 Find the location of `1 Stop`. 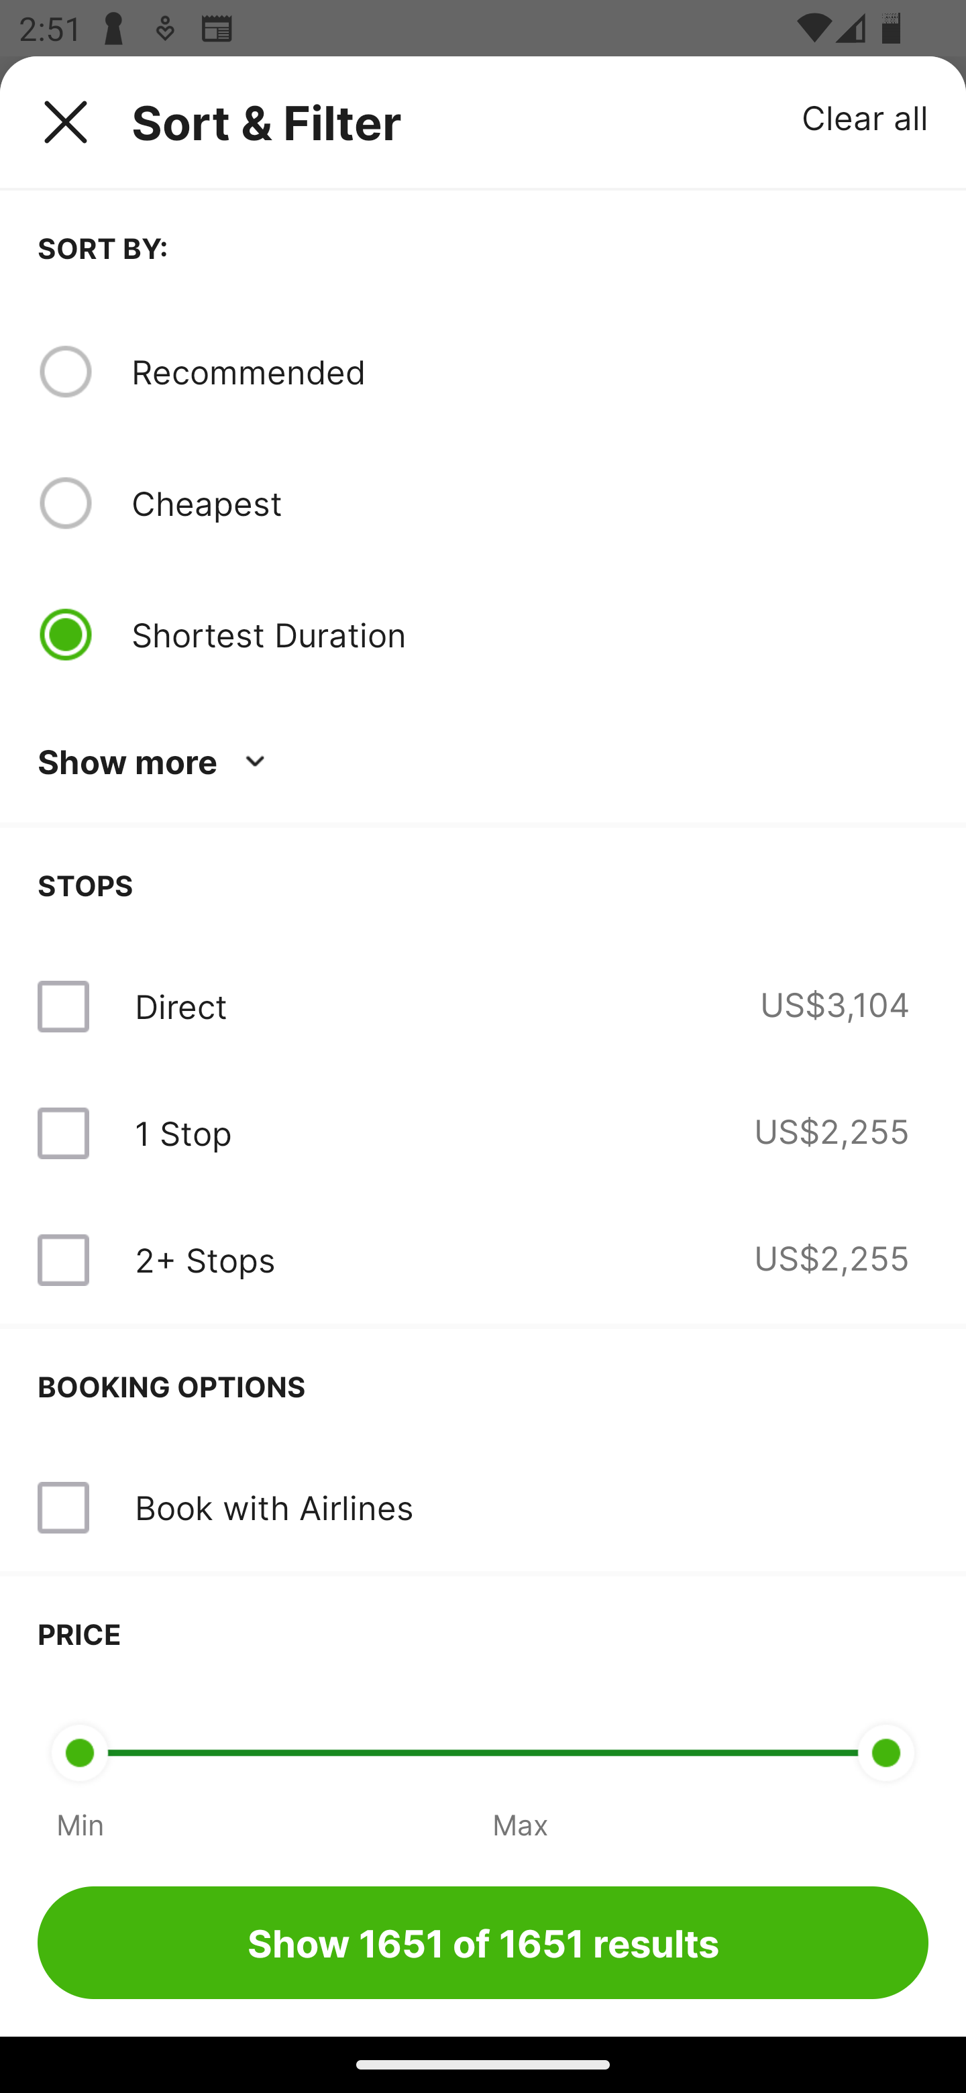

1 Stop is located at coordinates (182, 1133).